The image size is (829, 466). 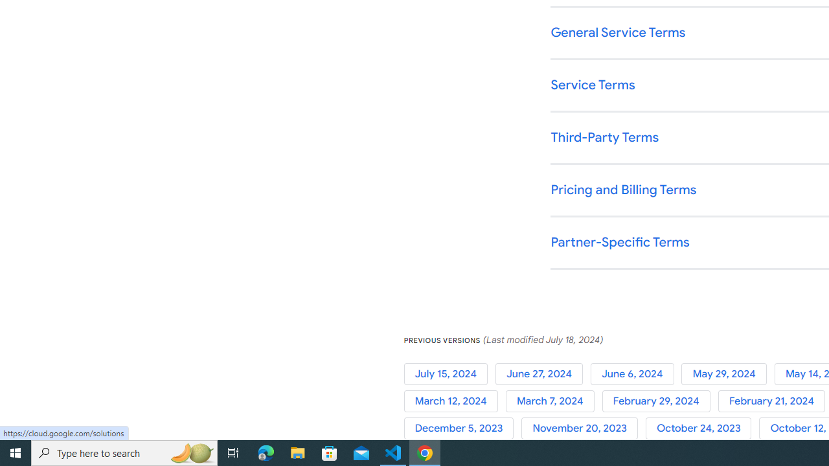 What do you see at coordinates (455, 401) in the screenshot?
I see `March 12, 2024` at bounding box center [455, 401].